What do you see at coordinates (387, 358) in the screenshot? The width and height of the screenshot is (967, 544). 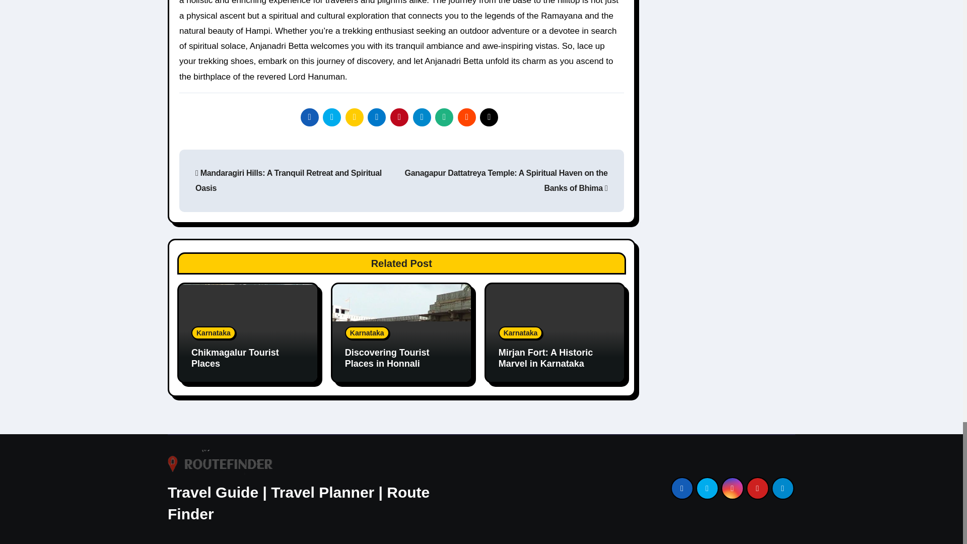 I see `Discovering Tourist Places in Honnali` at bounding box center [387, 358].